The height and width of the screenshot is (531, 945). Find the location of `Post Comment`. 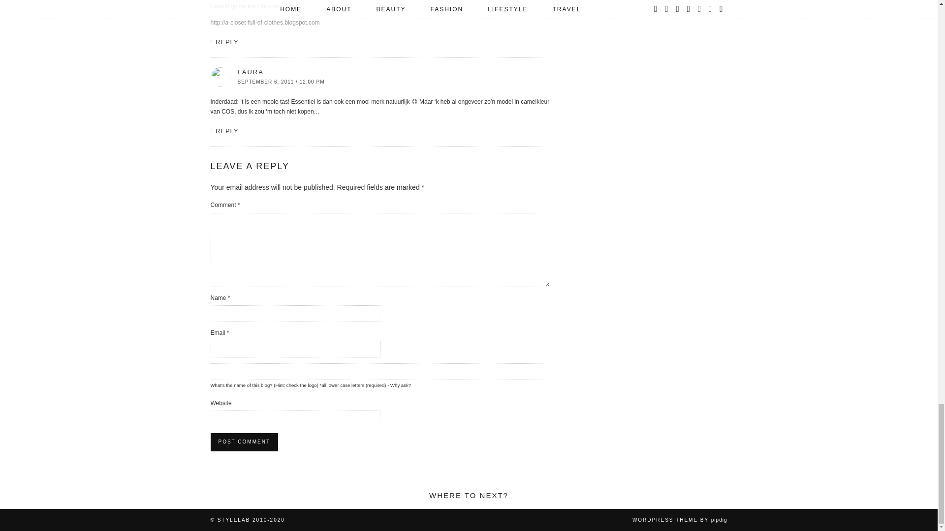

Post Comment is located at coordinates (244, 442).